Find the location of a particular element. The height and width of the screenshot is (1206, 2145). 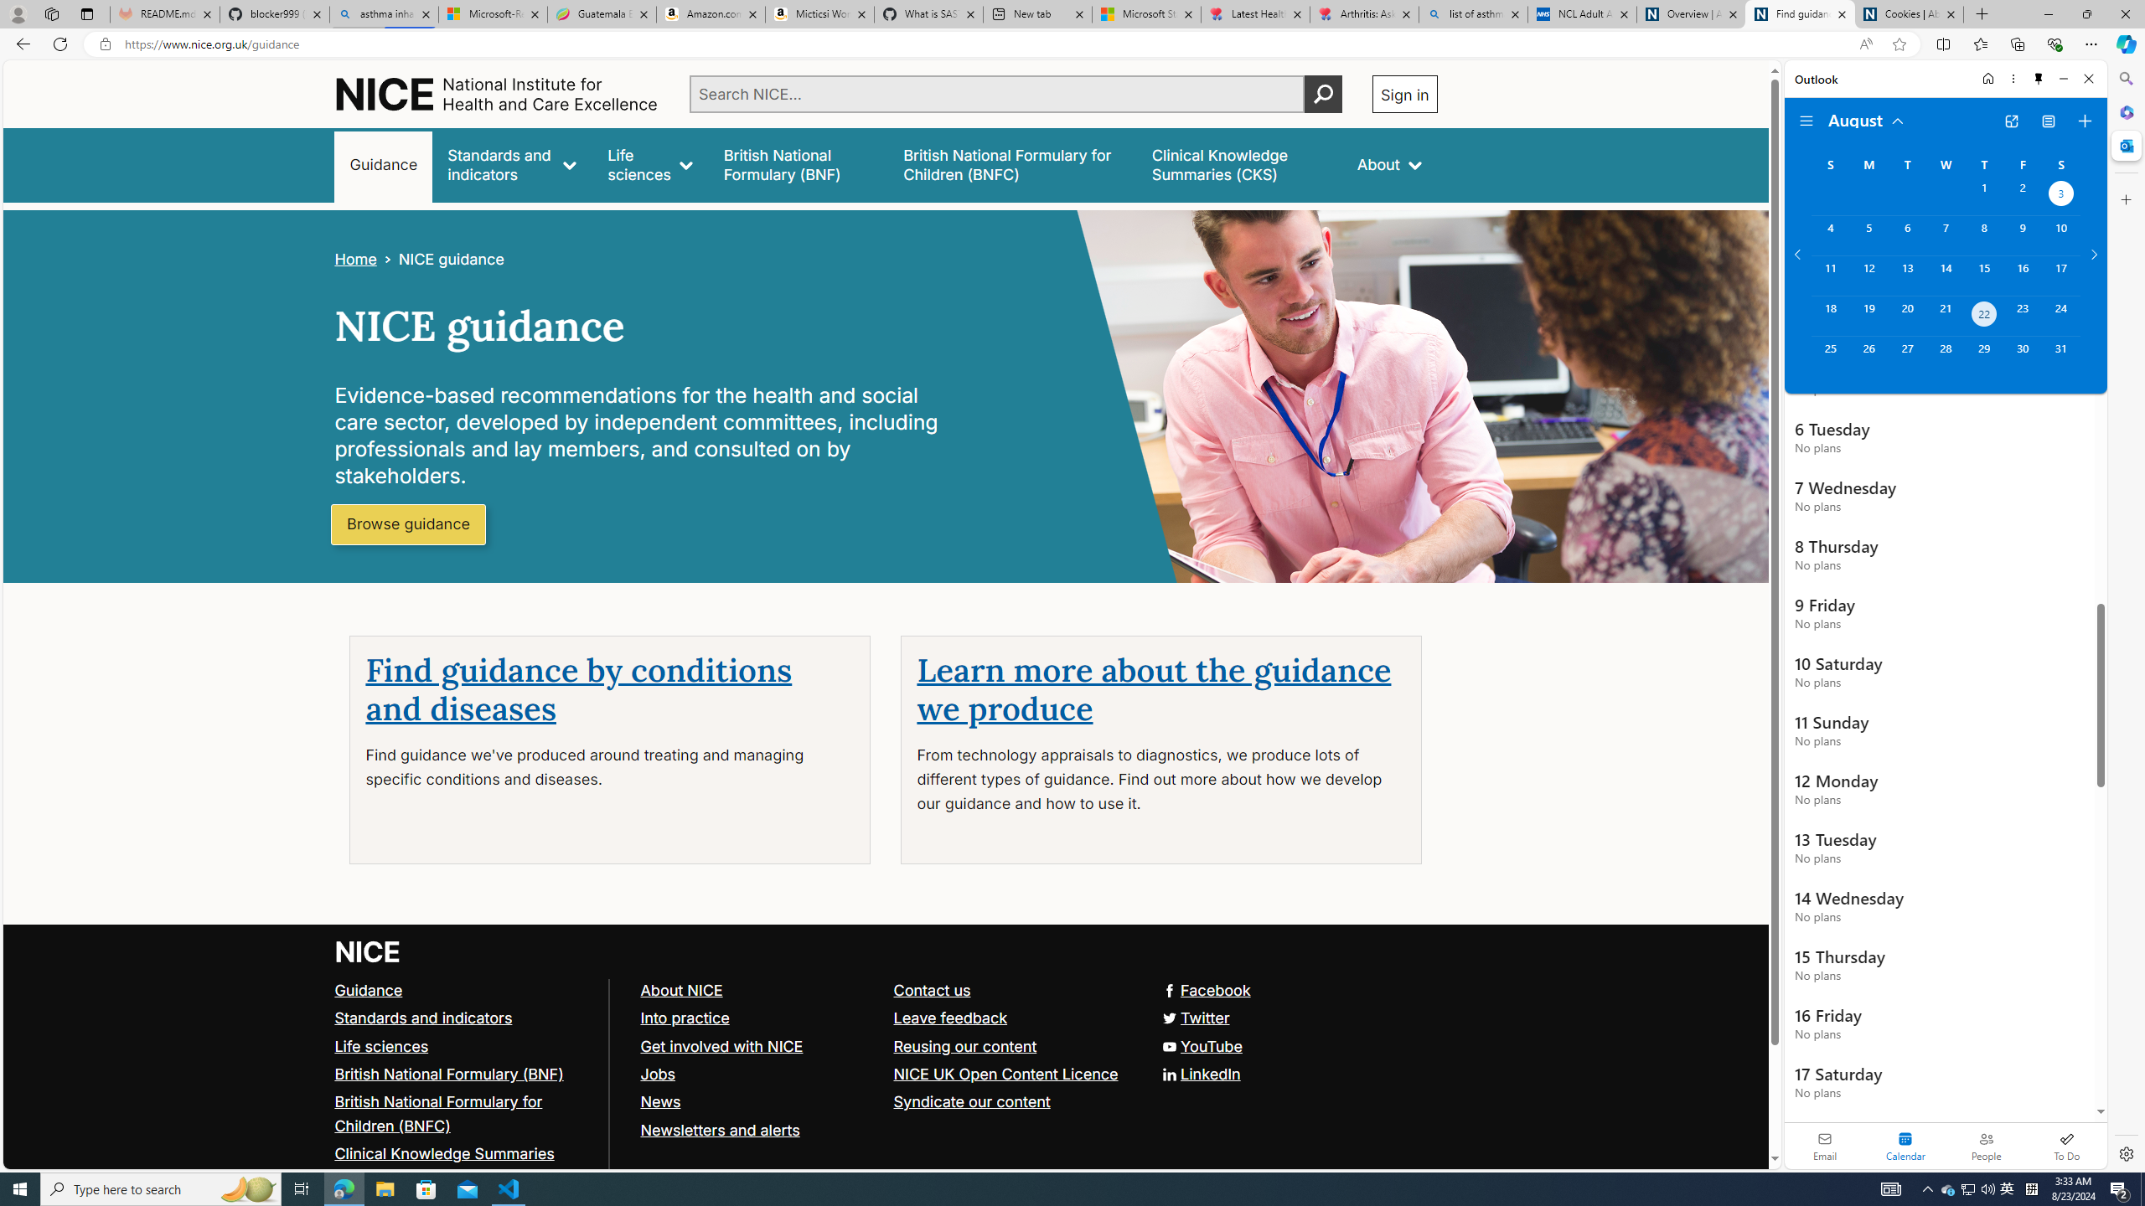

NICE UK Open Content Licence is located at coordinates (1012, 1074).